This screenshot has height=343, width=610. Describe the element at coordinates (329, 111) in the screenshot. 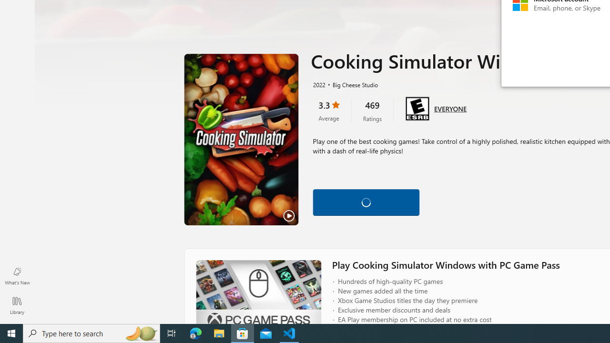

I see `3.3 stars. Click to skip to ratings and reviews` at that location.